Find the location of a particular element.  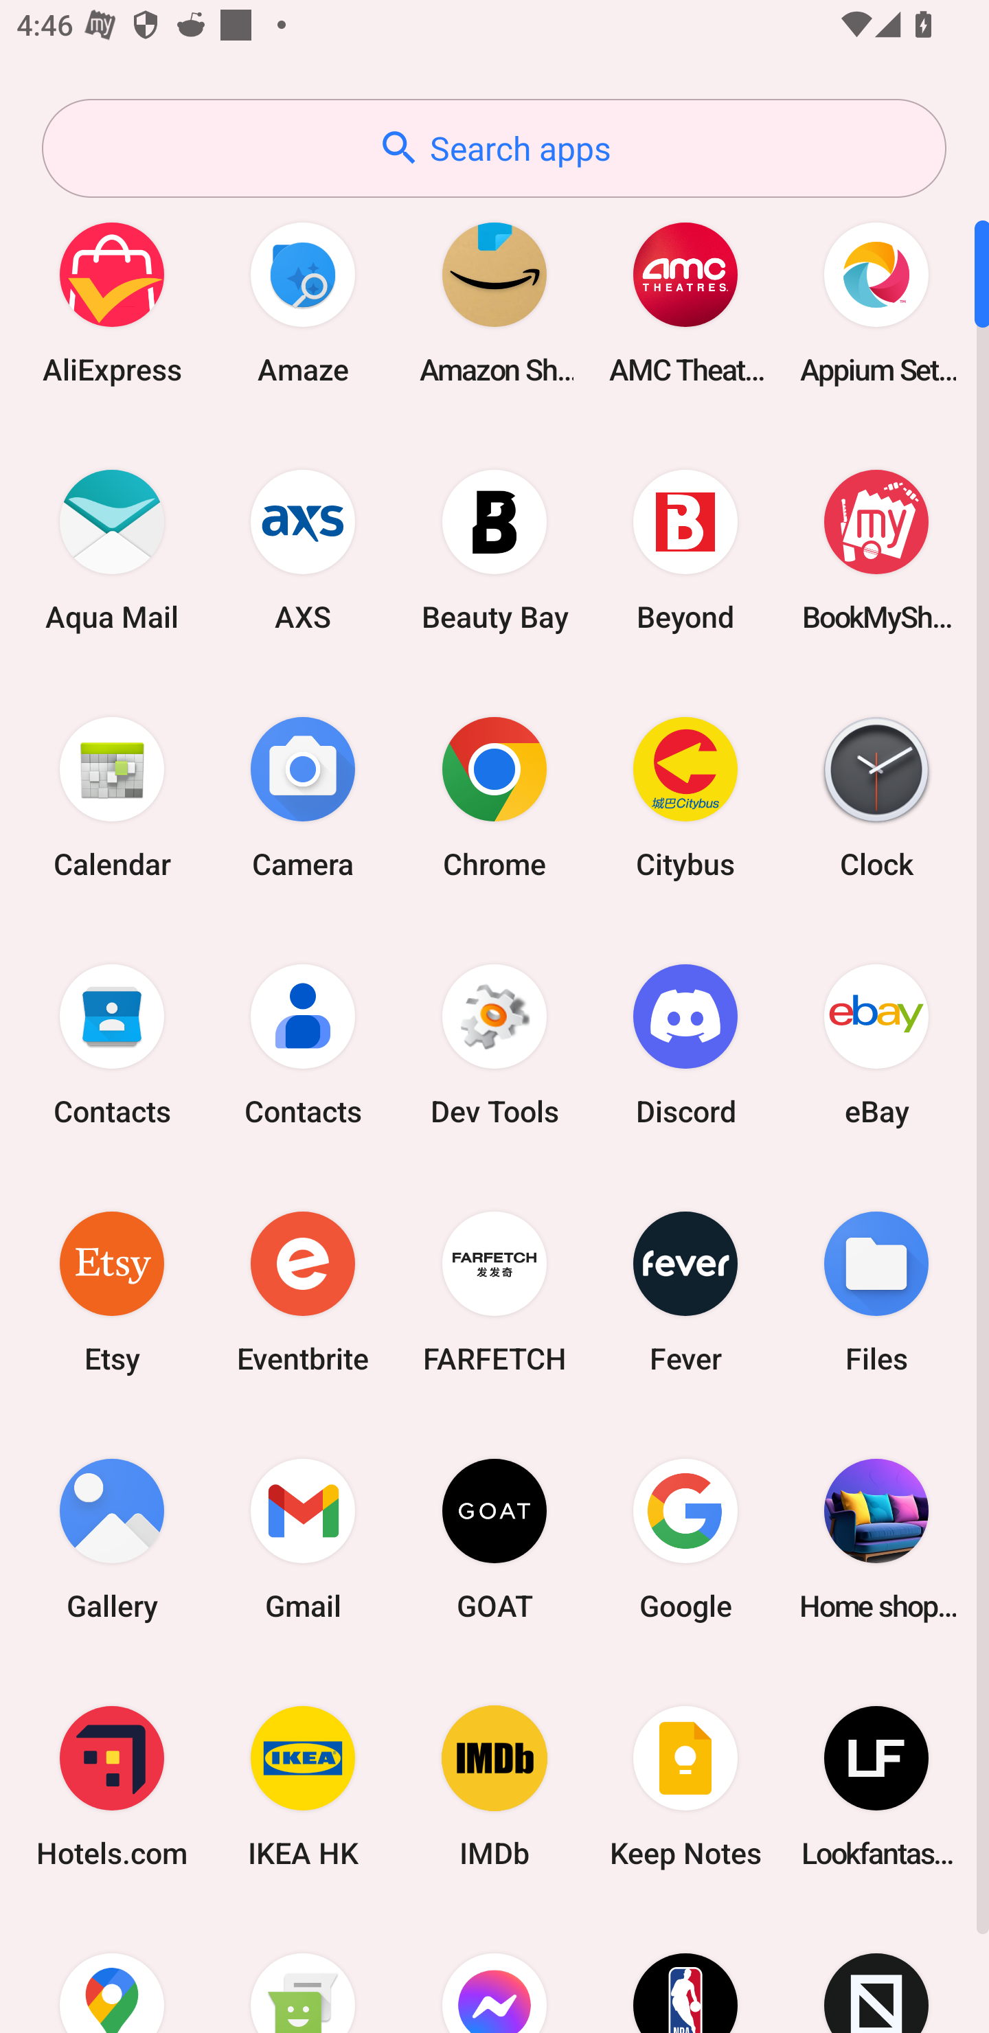

Contacts is located at coordinates (303, 1044).